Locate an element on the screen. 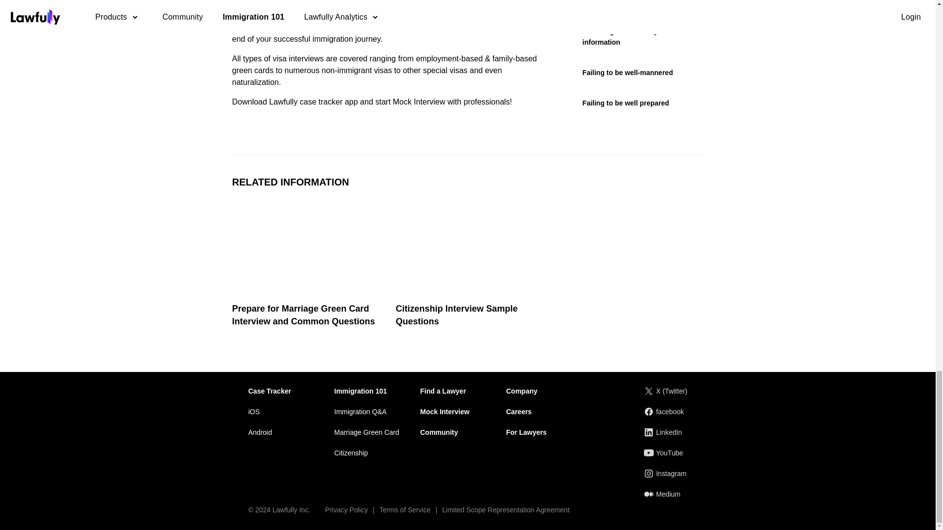 The image size is (943, 530). Immigration 101 is located at coordinates (360, 391).